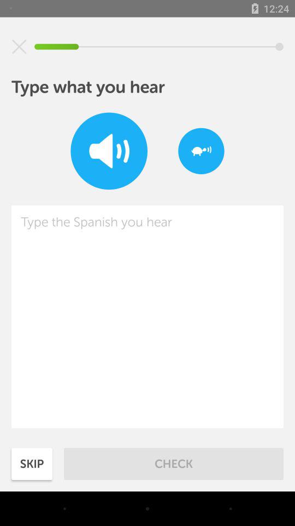 The width and height of the screenshot is (295, 526). Describe the element at coordinates (147, 317) in the screenshot. I see `input text` at that location.